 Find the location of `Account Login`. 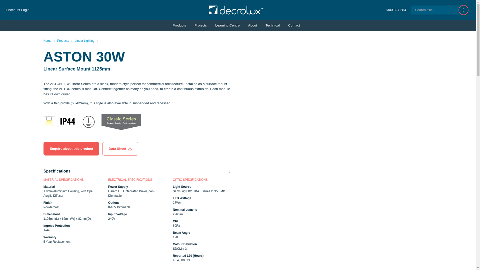

Account Login is located at coordinates (17, 10).